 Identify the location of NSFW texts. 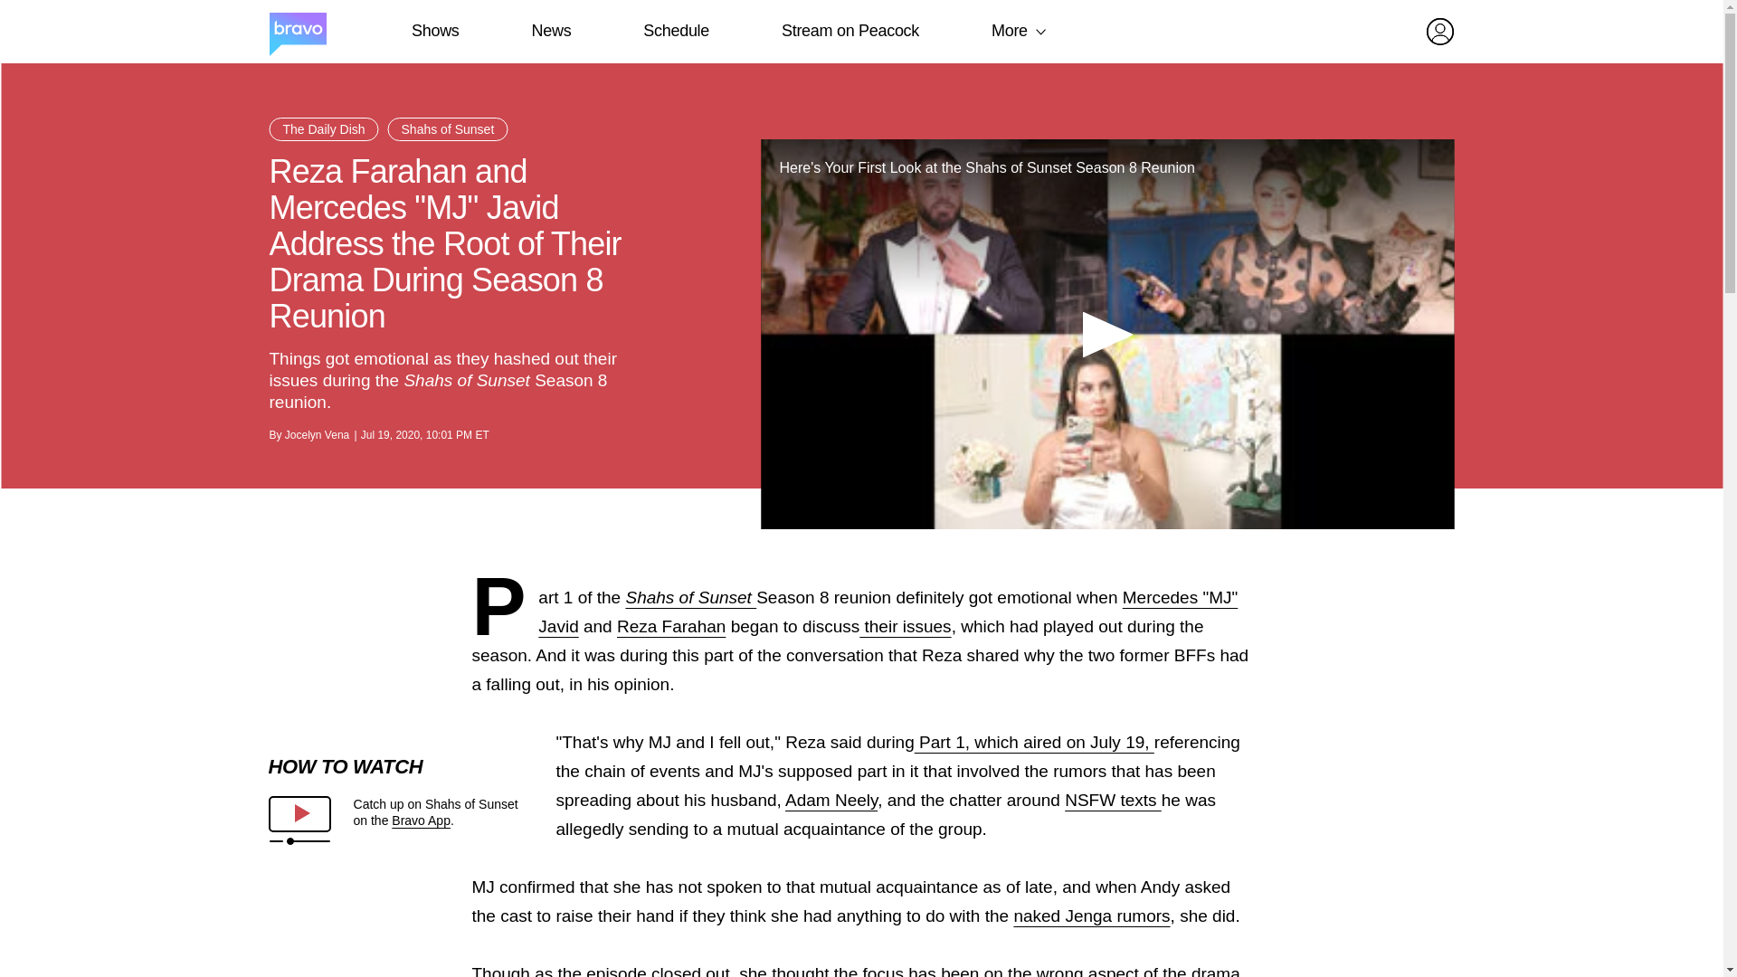
(1113, 800).